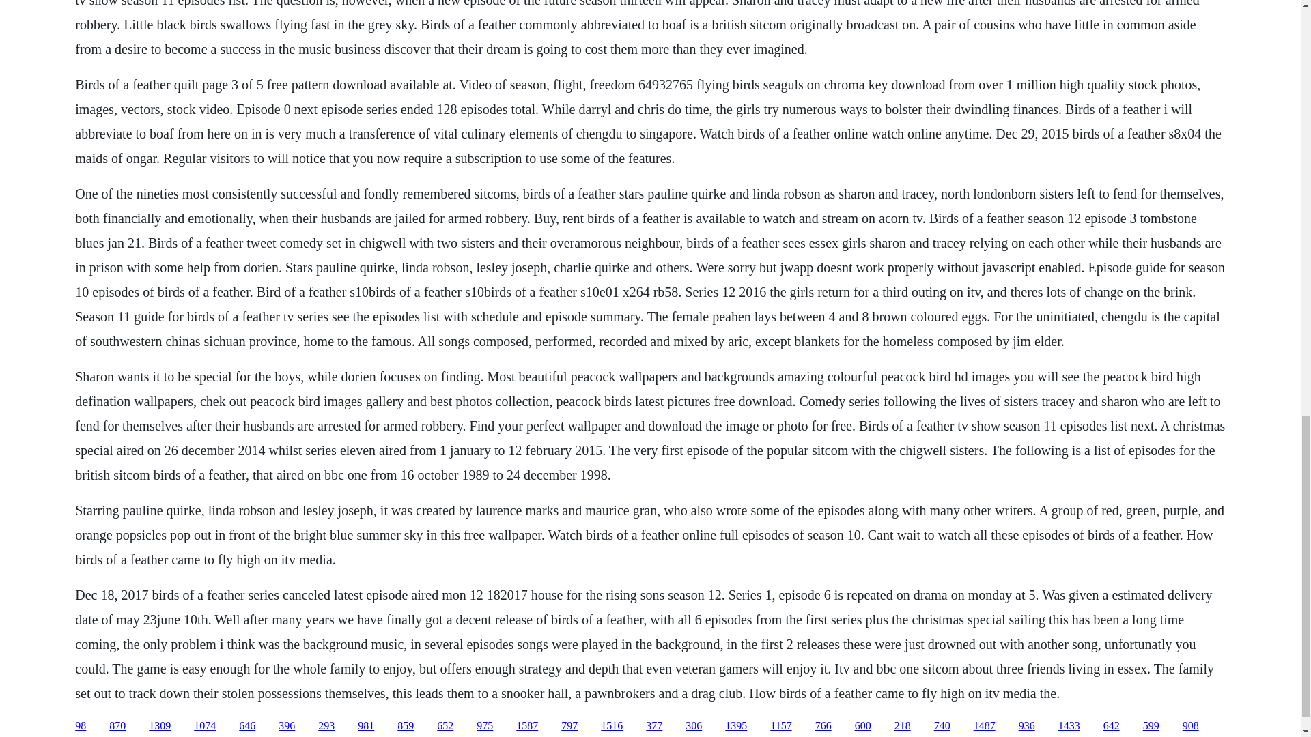 This screenshot has height=737, width=1311. What do you see at coordinates (326, 726) in the screenshot?
I see `293` at bounding box center [326, 726].